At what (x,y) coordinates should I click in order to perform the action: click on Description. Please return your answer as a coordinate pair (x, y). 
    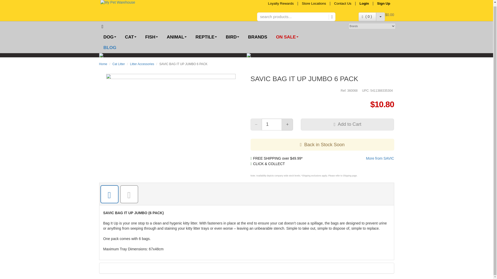
    Looking at the image, I should click on (109, 194).